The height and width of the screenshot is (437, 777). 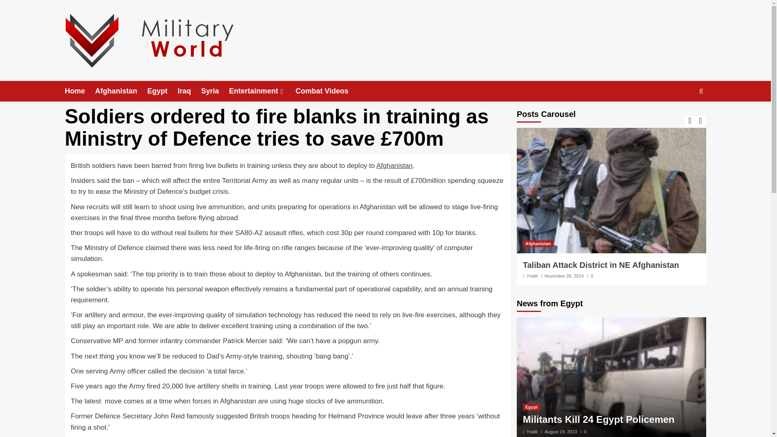 I want to click on Egypt, so click(x=163, y=91).